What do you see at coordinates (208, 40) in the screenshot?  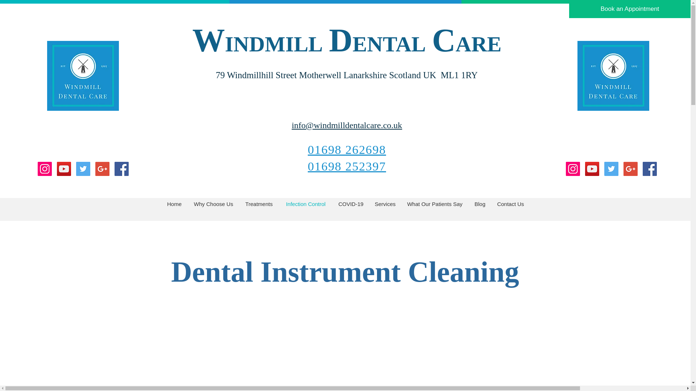 I see `W` at bounding box center [208, 40].